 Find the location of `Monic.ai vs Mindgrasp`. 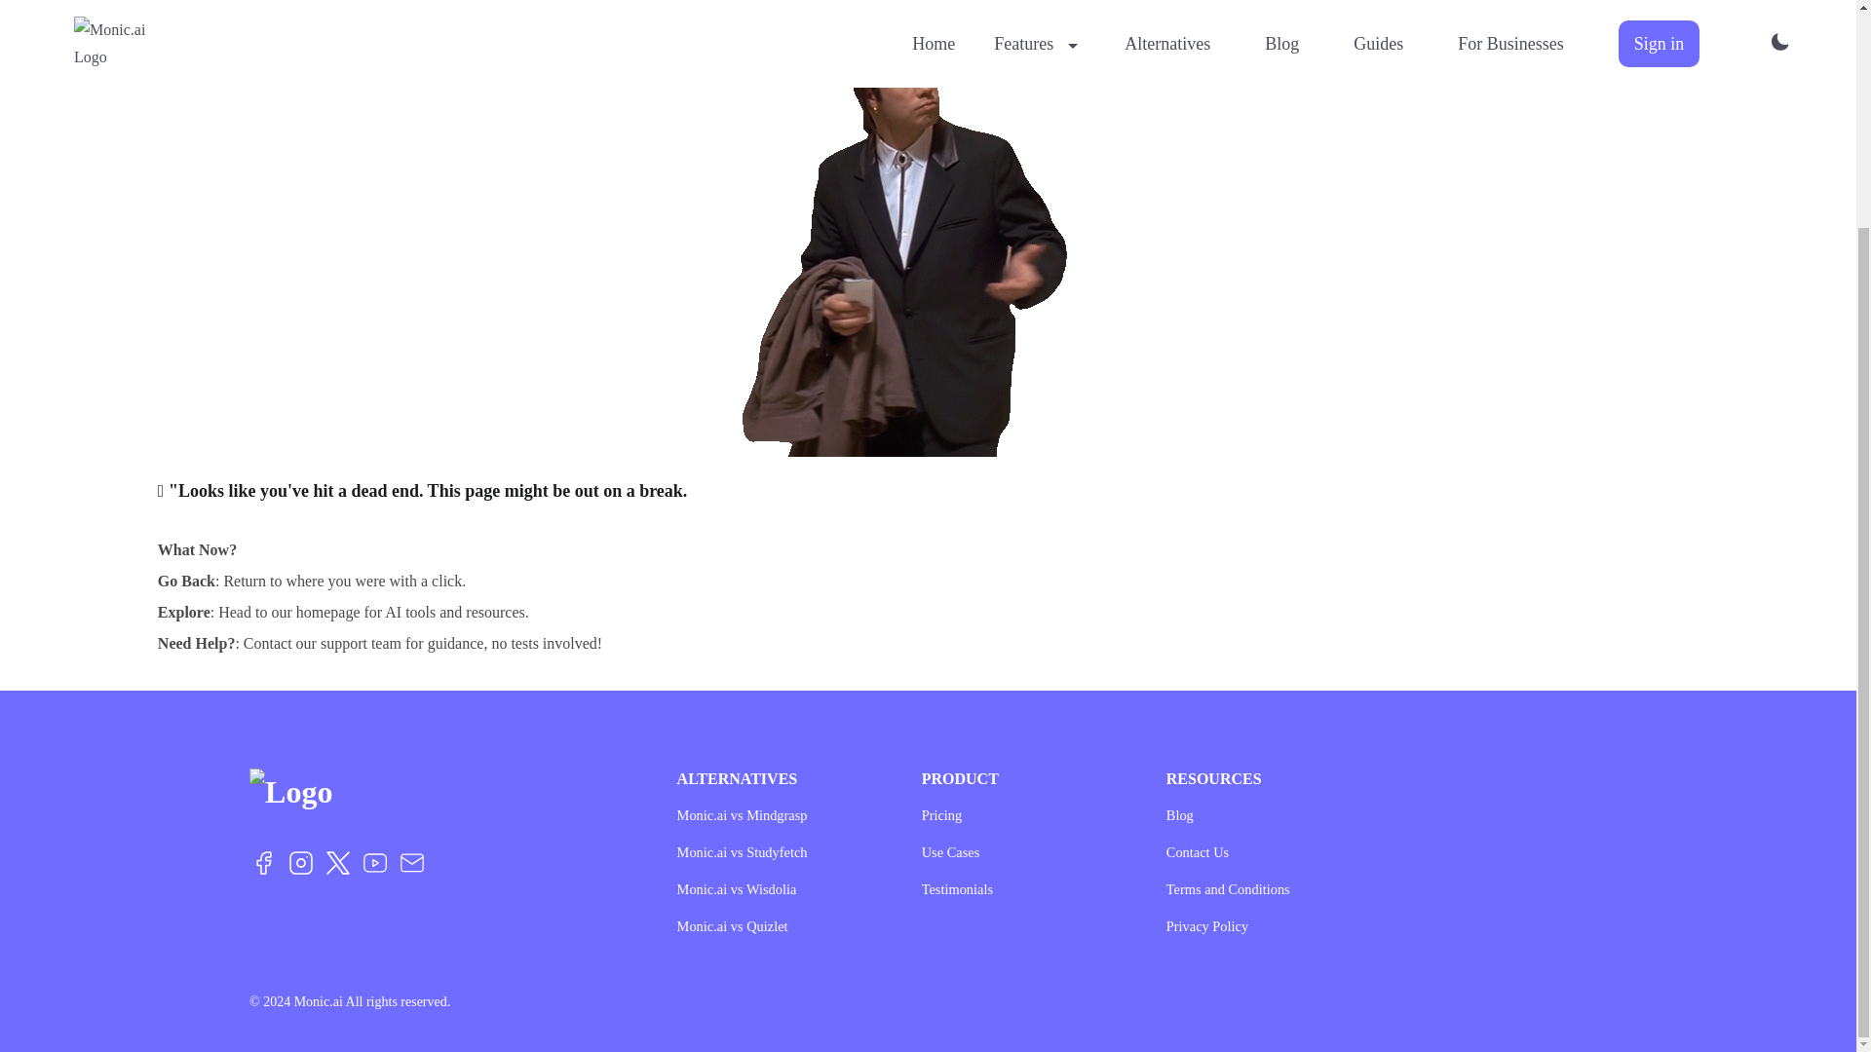

Monic.ai vs Mindgrasp is located at coordinates (776, 814).